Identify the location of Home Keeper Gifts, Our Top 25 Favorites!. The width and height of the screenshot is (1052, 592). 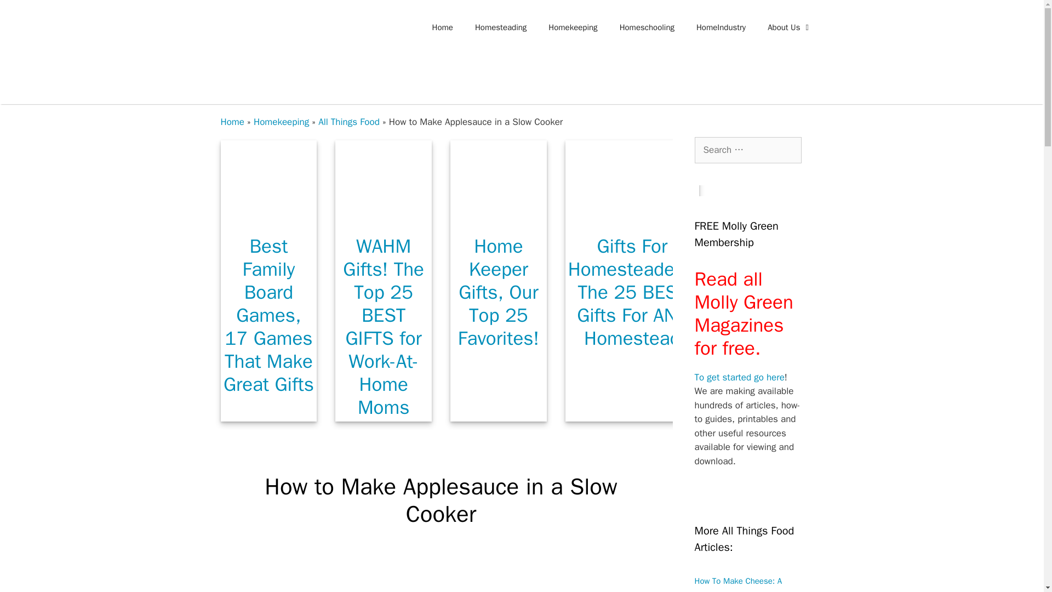
(499, 218).